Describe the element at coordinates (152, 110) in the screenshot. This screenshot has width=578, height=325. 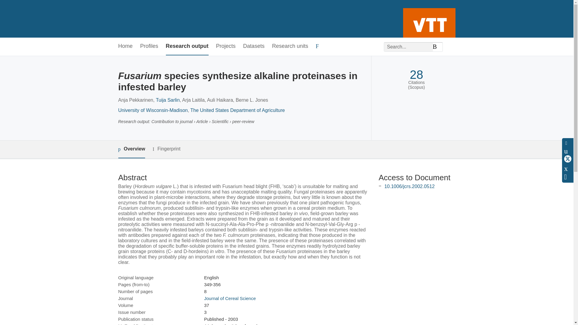
I see `University of Wisconsin-Madison` at that location.